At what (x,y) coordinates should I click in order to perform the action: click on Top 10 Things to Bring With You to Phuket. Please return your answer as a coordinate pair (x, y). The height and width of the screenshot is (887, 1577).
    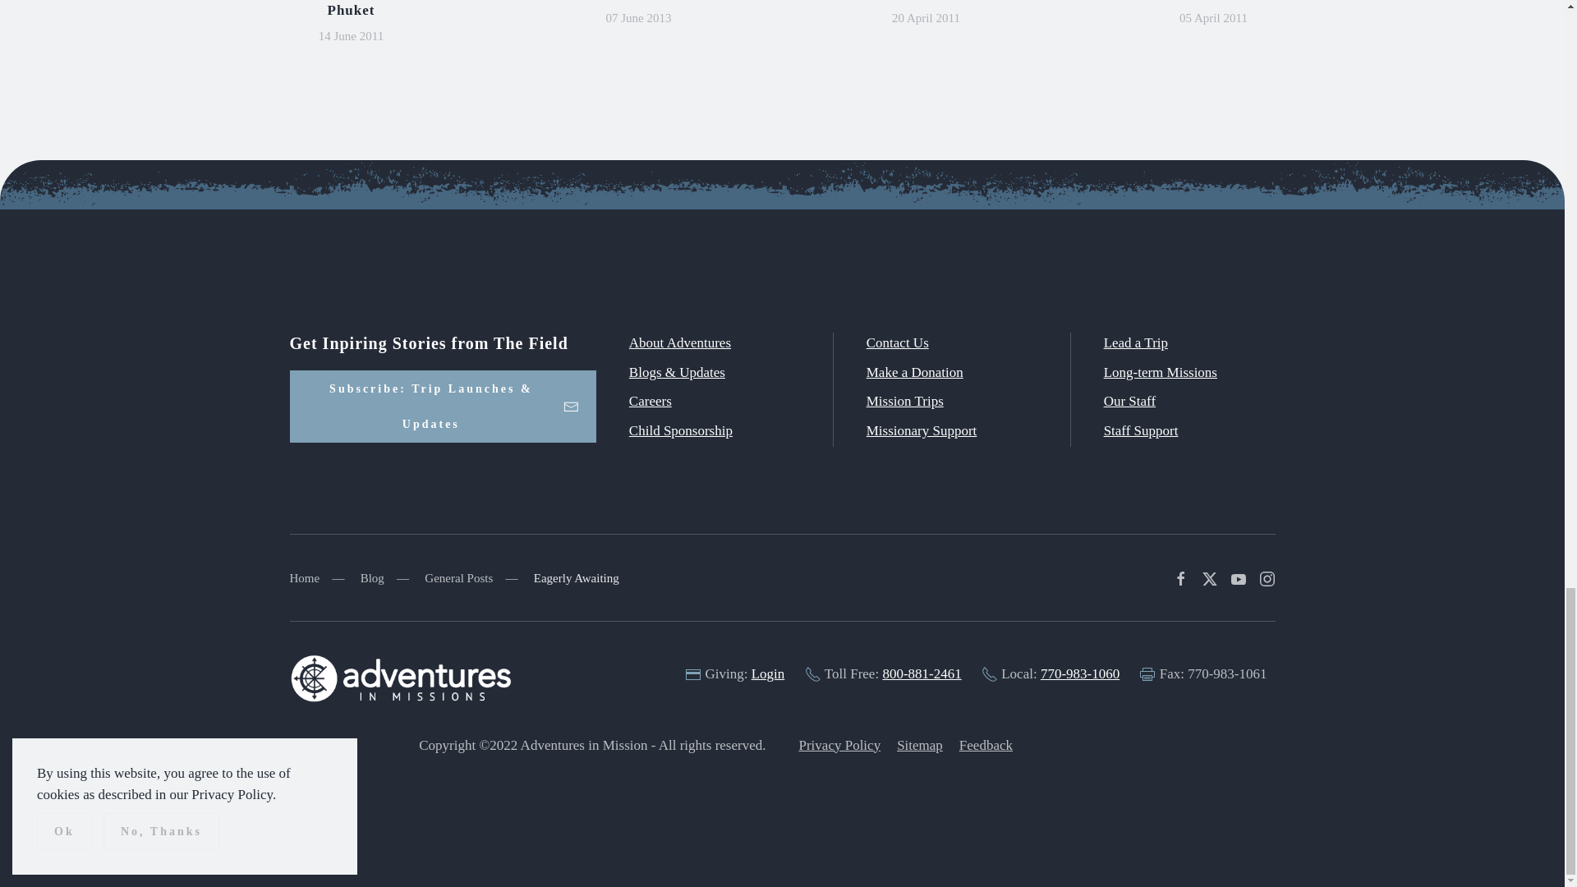
    Looking at the image, I should click on (350, 8).